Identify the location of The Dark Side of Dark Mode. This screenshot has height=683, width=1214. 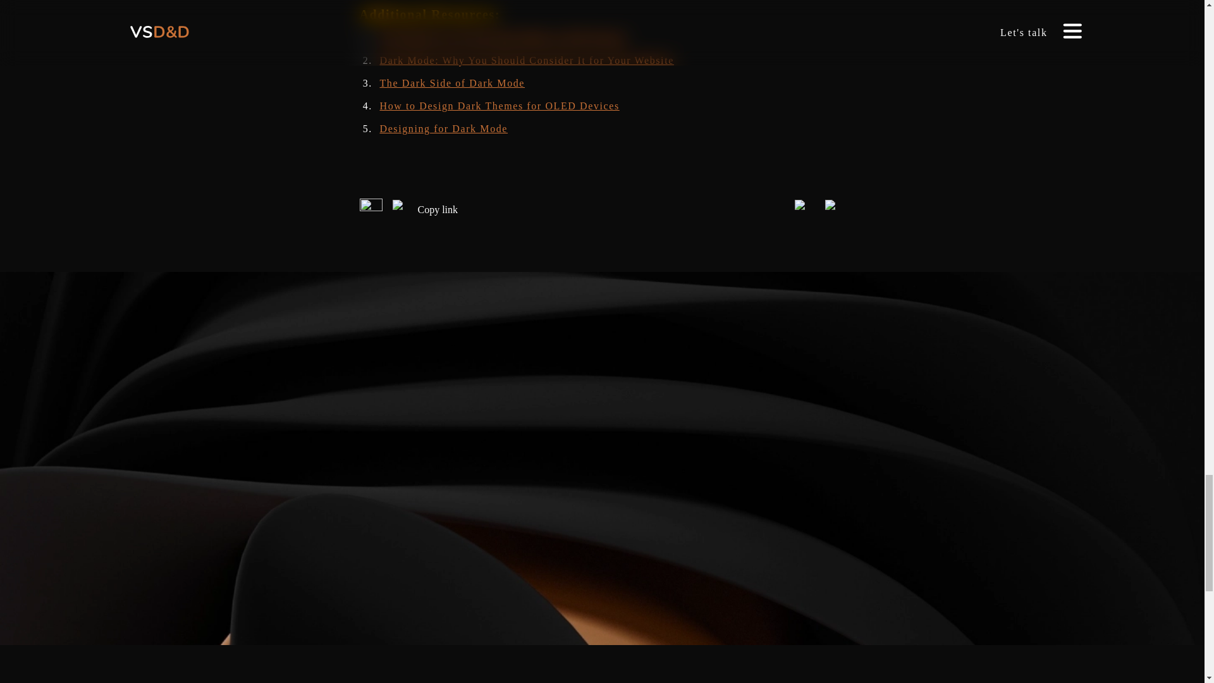
(451, 83).